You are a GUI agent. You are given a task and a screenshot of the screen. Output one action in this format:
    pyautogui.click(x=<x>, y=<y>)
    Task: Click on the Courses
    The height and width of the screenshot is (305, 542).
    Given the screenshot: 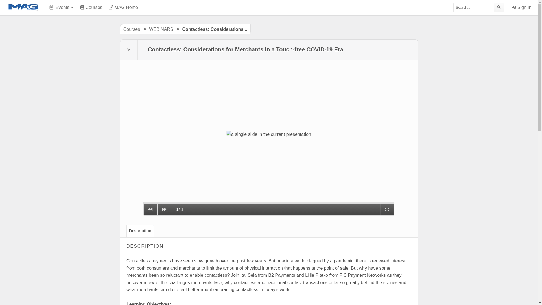 What is the action you would take?
    pyautogui.click(x=132, y=29)
    